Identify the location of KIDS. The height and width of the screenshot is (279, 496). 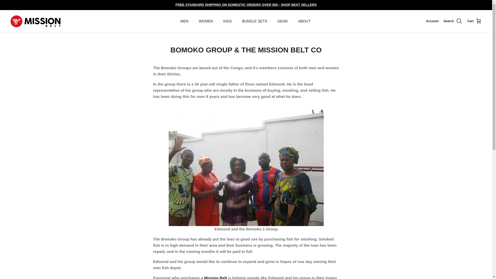
(227, 21).